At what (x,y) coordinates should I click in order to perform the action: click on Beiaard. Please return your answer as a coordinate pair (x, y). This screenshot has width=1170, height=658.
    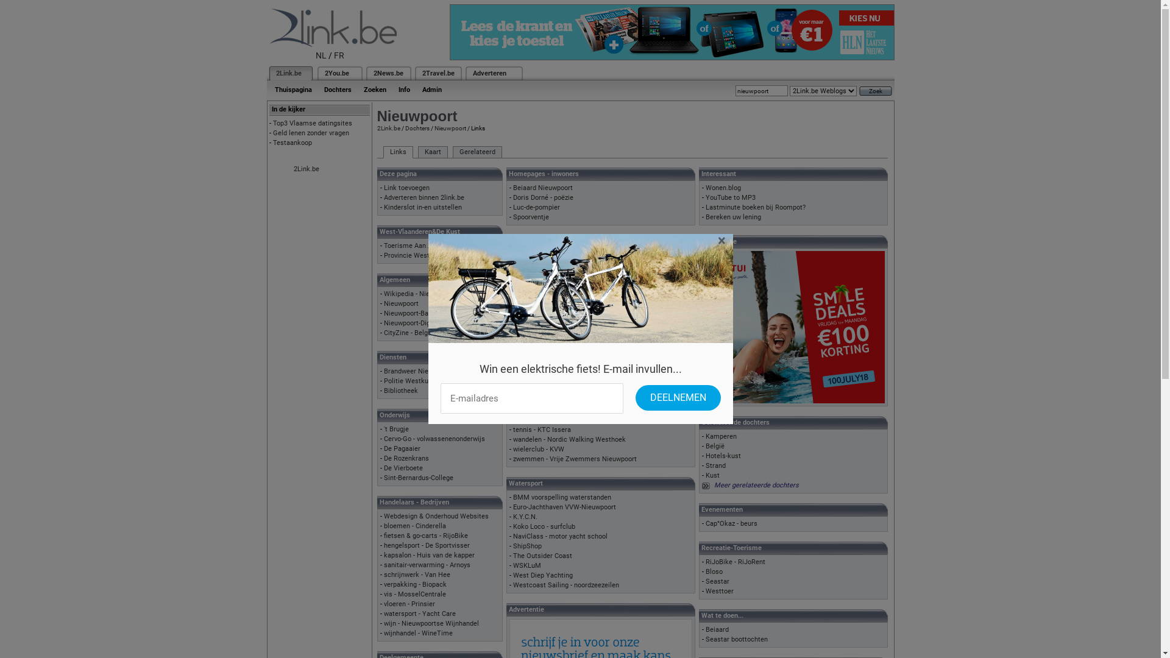
    Looking at the image, I should click on (717, 630).